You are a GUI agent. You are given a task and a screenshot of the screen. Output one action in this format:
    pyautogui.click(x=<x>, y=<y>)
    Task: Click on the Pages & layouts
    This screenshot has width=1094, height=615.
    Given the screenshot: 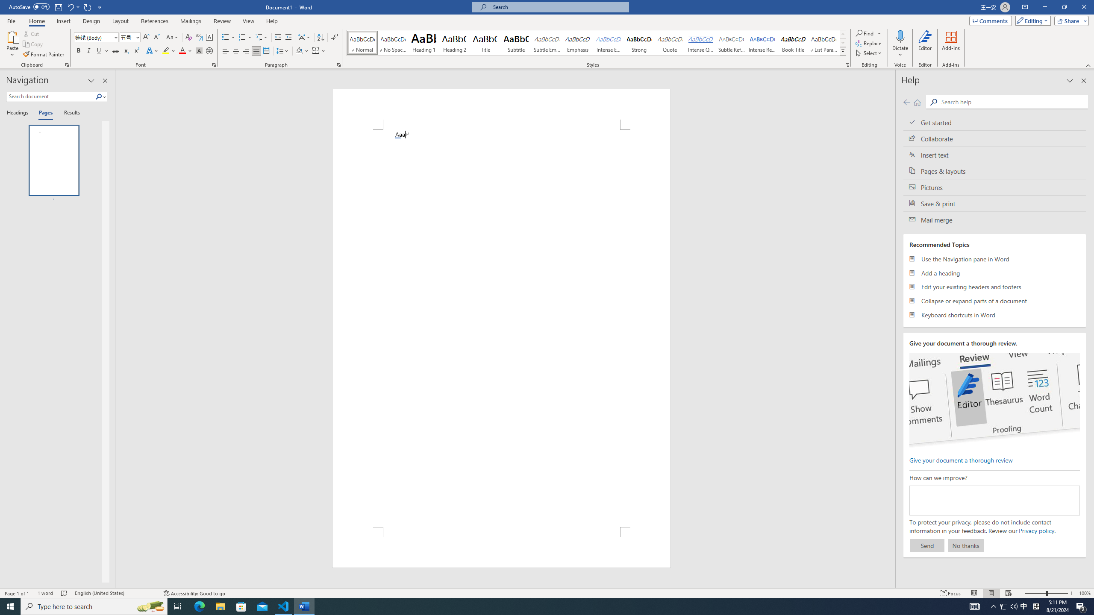 What is the action you would take?
    pyautogui.click(x=995, y=171)
    